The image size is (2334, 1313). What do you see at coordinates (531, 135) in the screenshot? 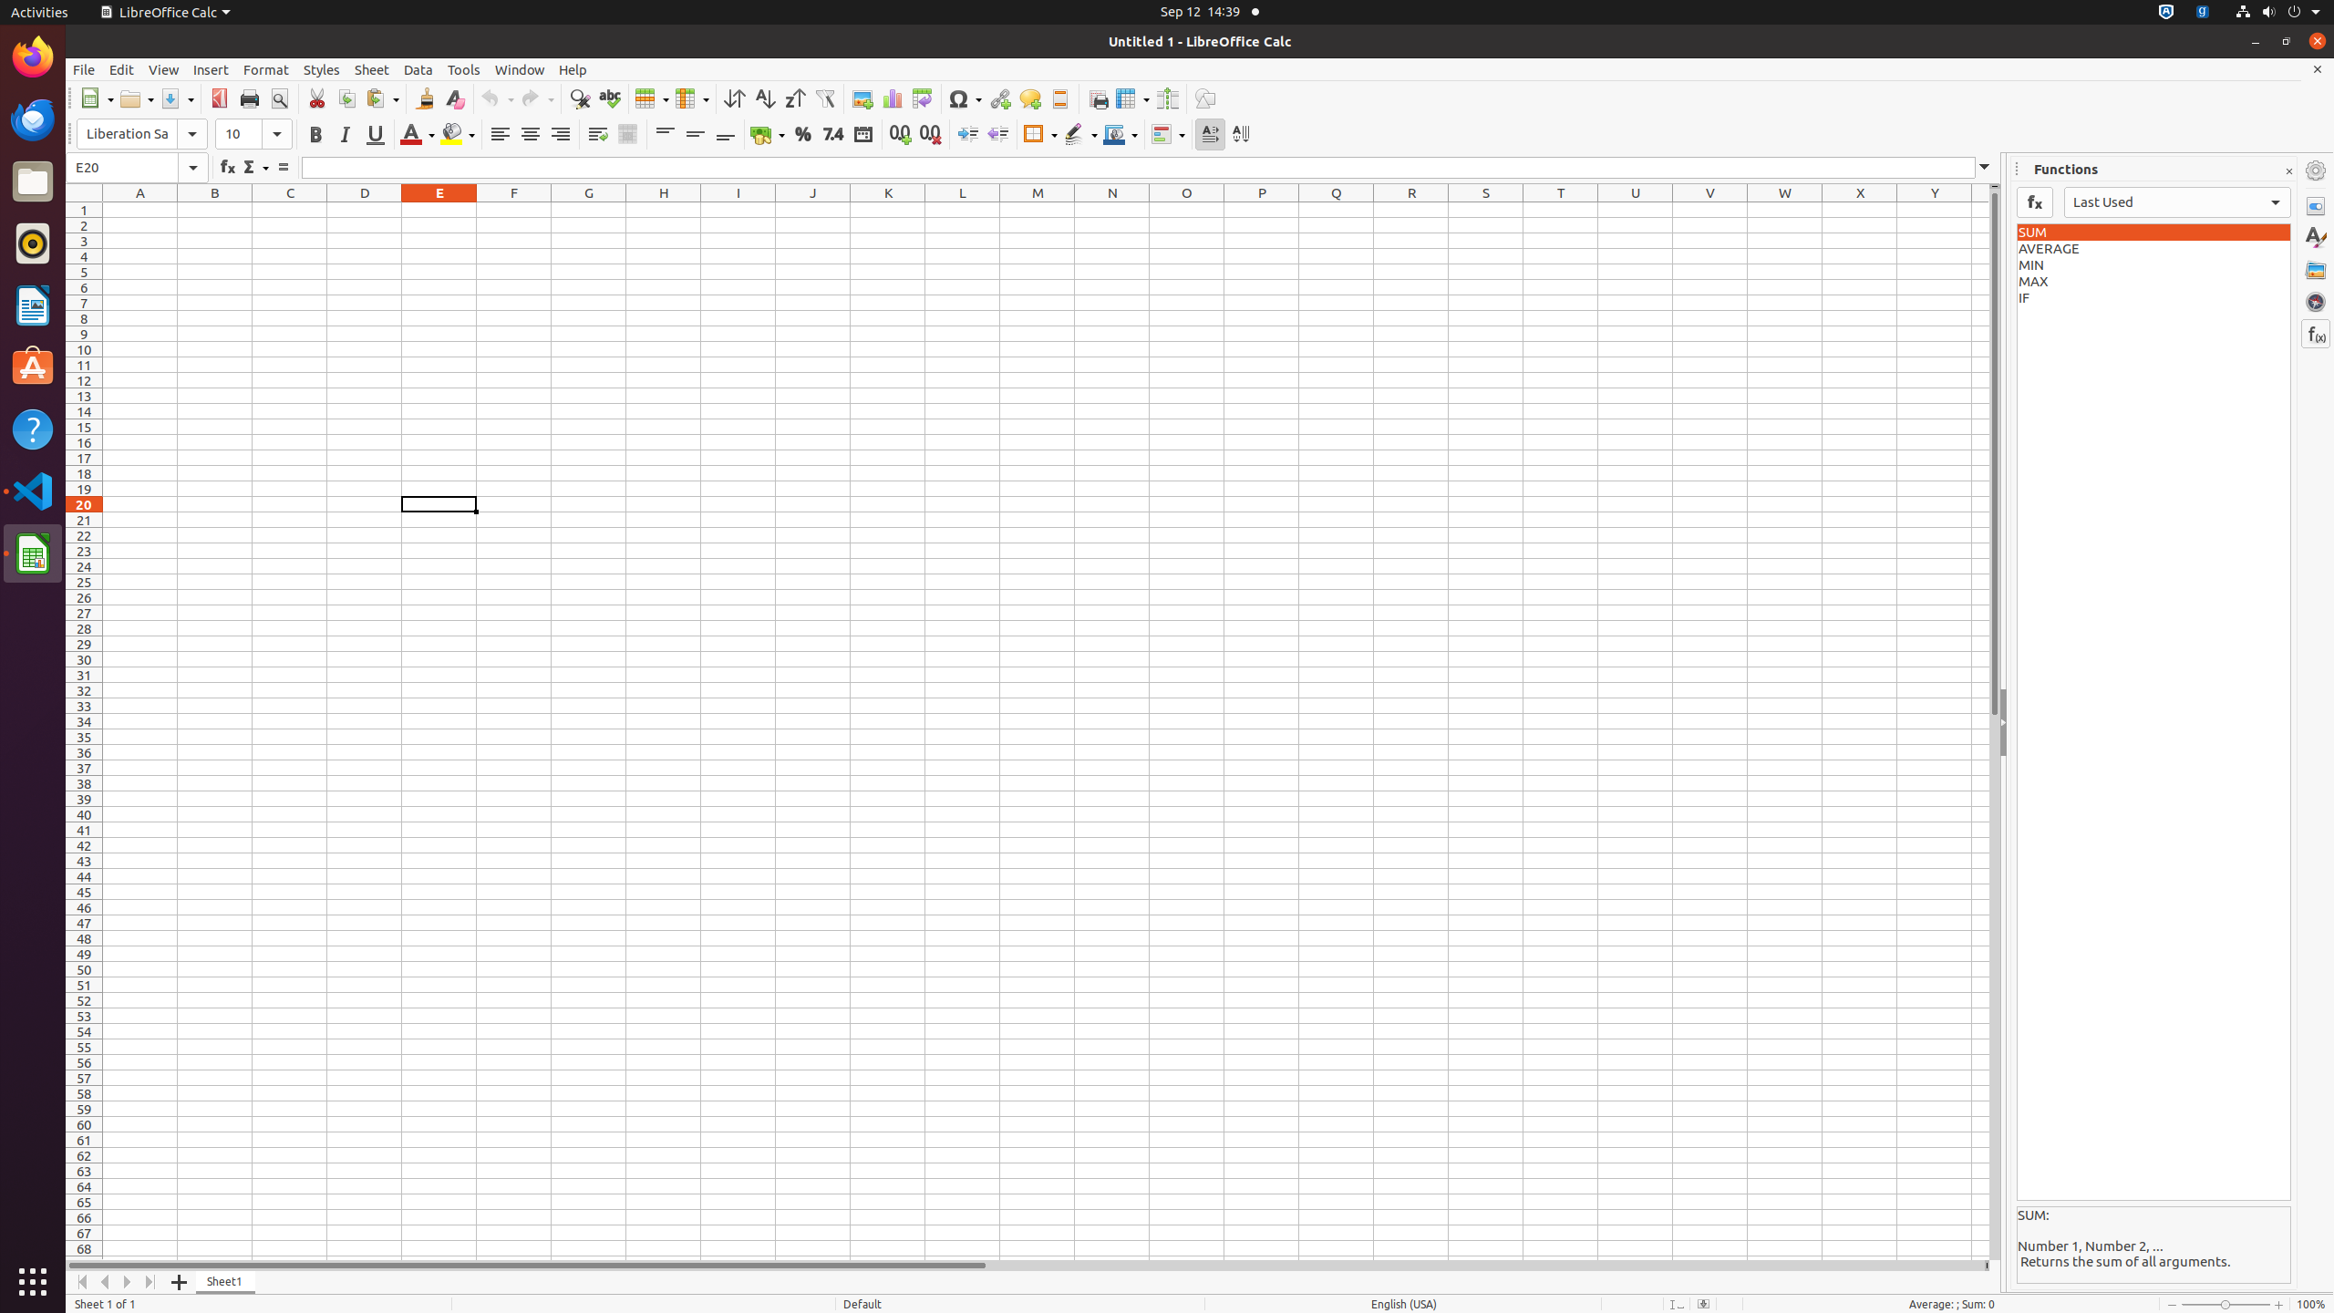
I see `Align Center` at bounding box center [531, 135].